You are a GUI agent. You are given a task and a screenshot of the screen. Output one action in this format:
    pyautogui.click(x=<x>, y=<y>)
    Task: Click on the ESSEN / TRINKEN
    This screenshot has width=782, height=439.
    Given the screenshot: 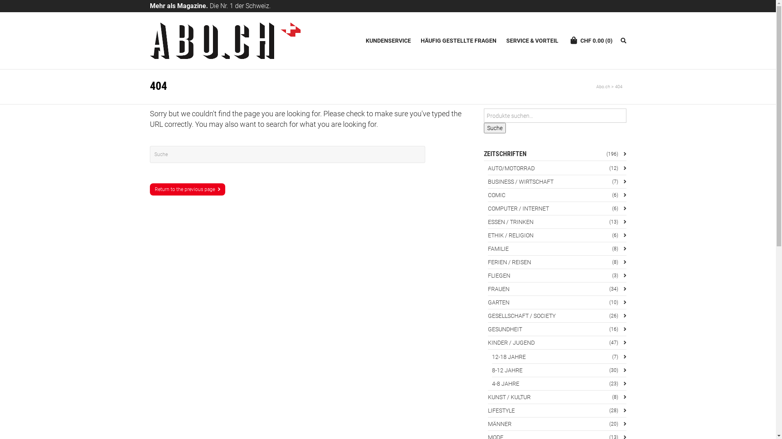 What is the action you would take?
    pyautogui.click(x=557, y=222)
    